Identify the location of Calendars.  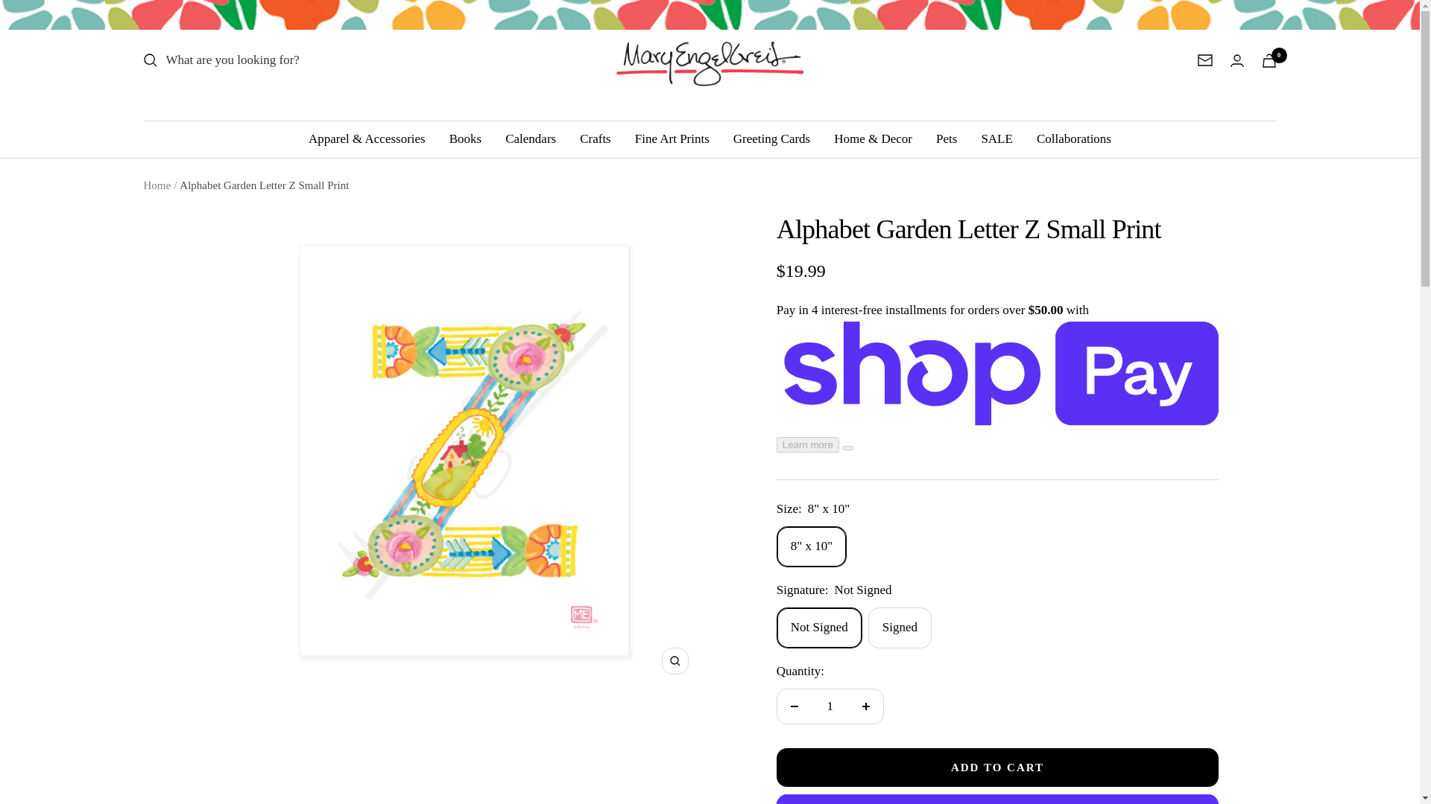
(531, 138).